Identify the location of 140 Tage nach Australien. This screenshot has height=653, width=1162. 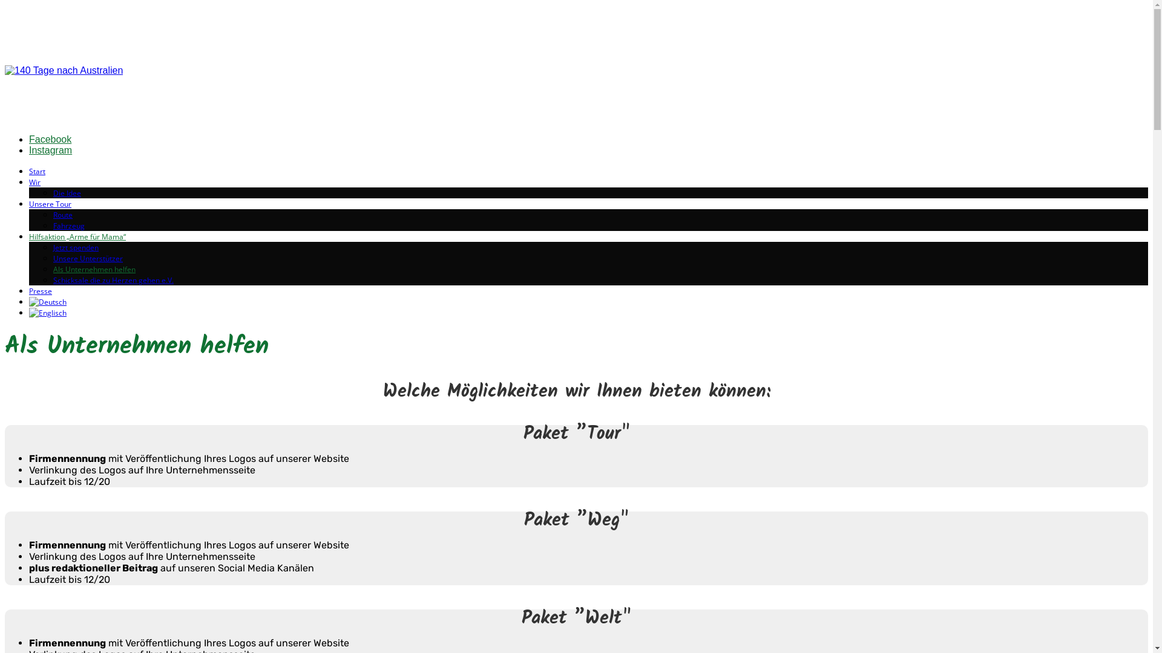
(64, 70).